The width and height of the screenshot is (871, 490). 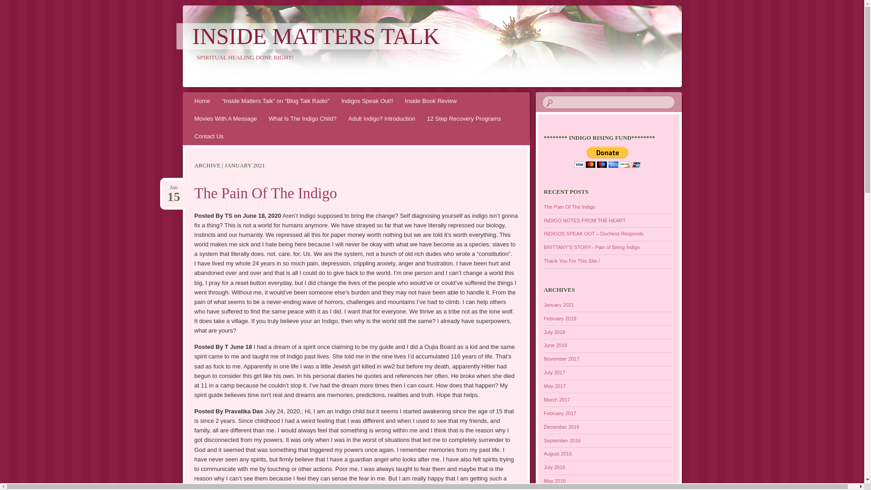 I want to click on Inside Book Review, so click(x=431, y=101).